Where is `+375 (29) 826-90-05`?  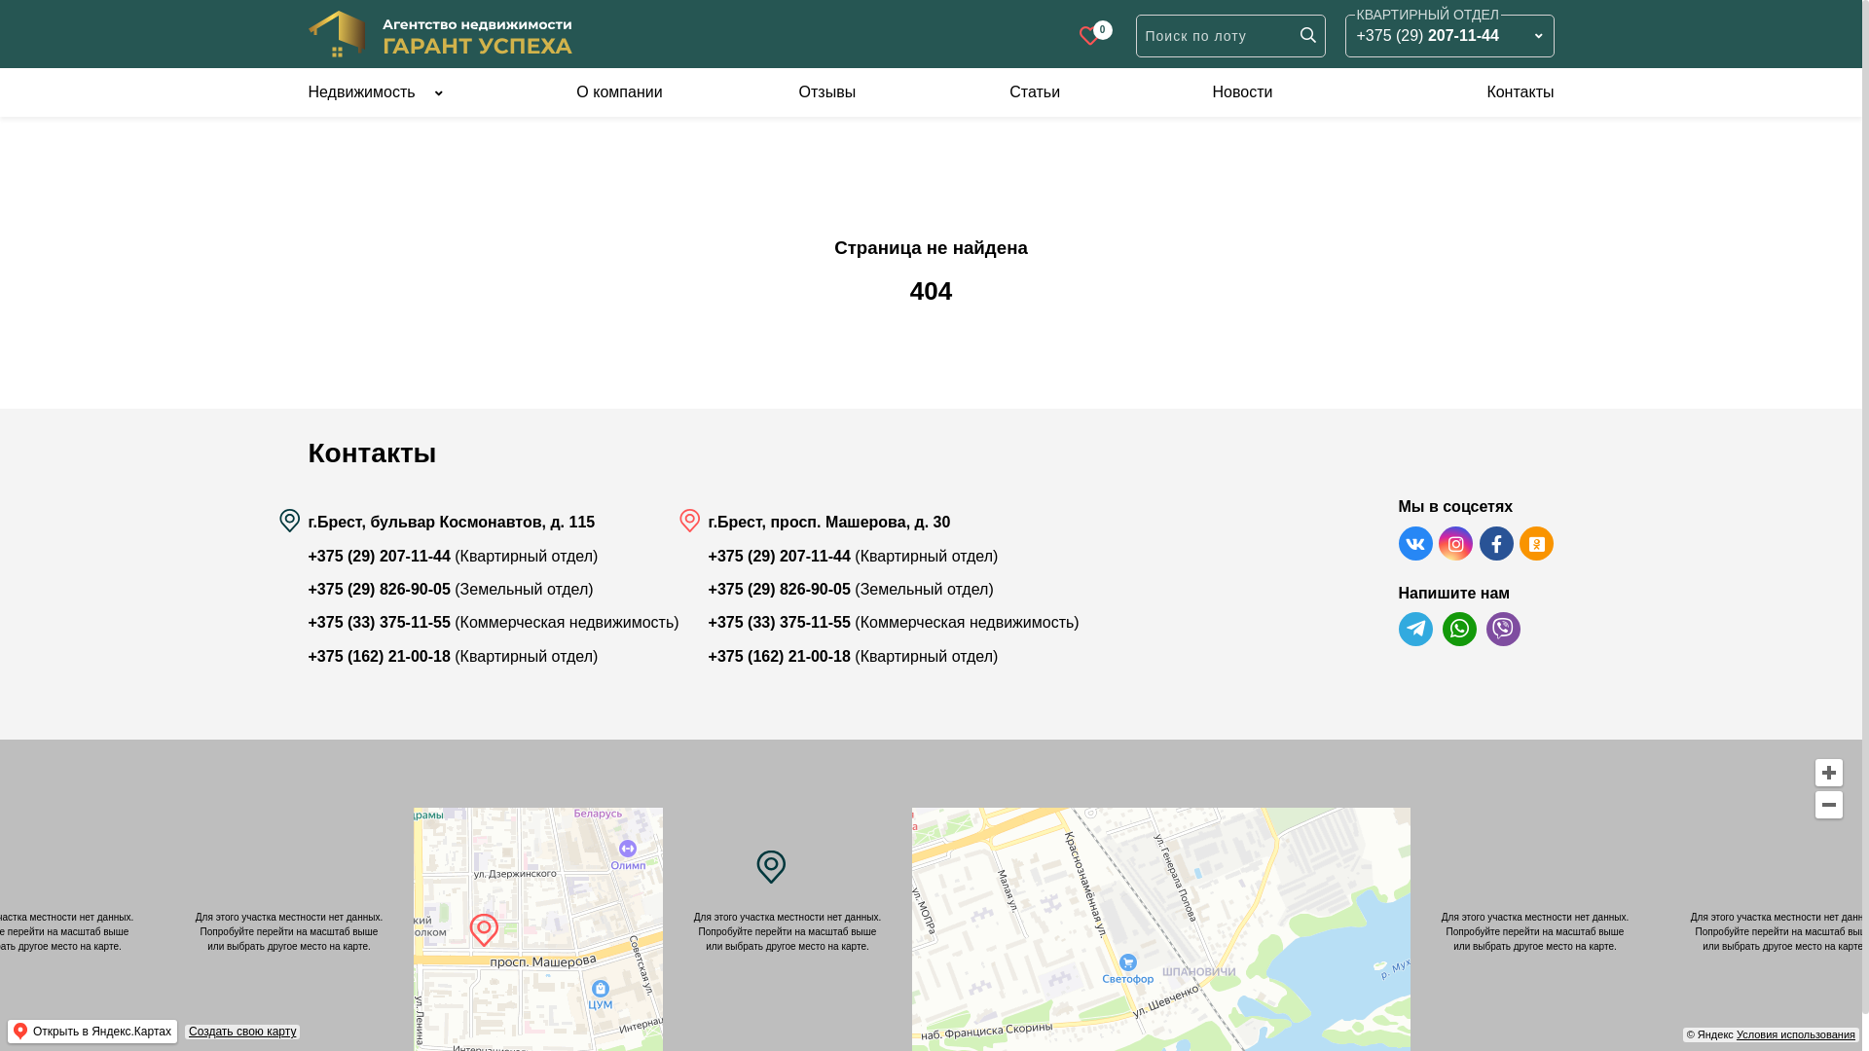
+375 (29) 826-90-05 is located at coordinates (780, 590).